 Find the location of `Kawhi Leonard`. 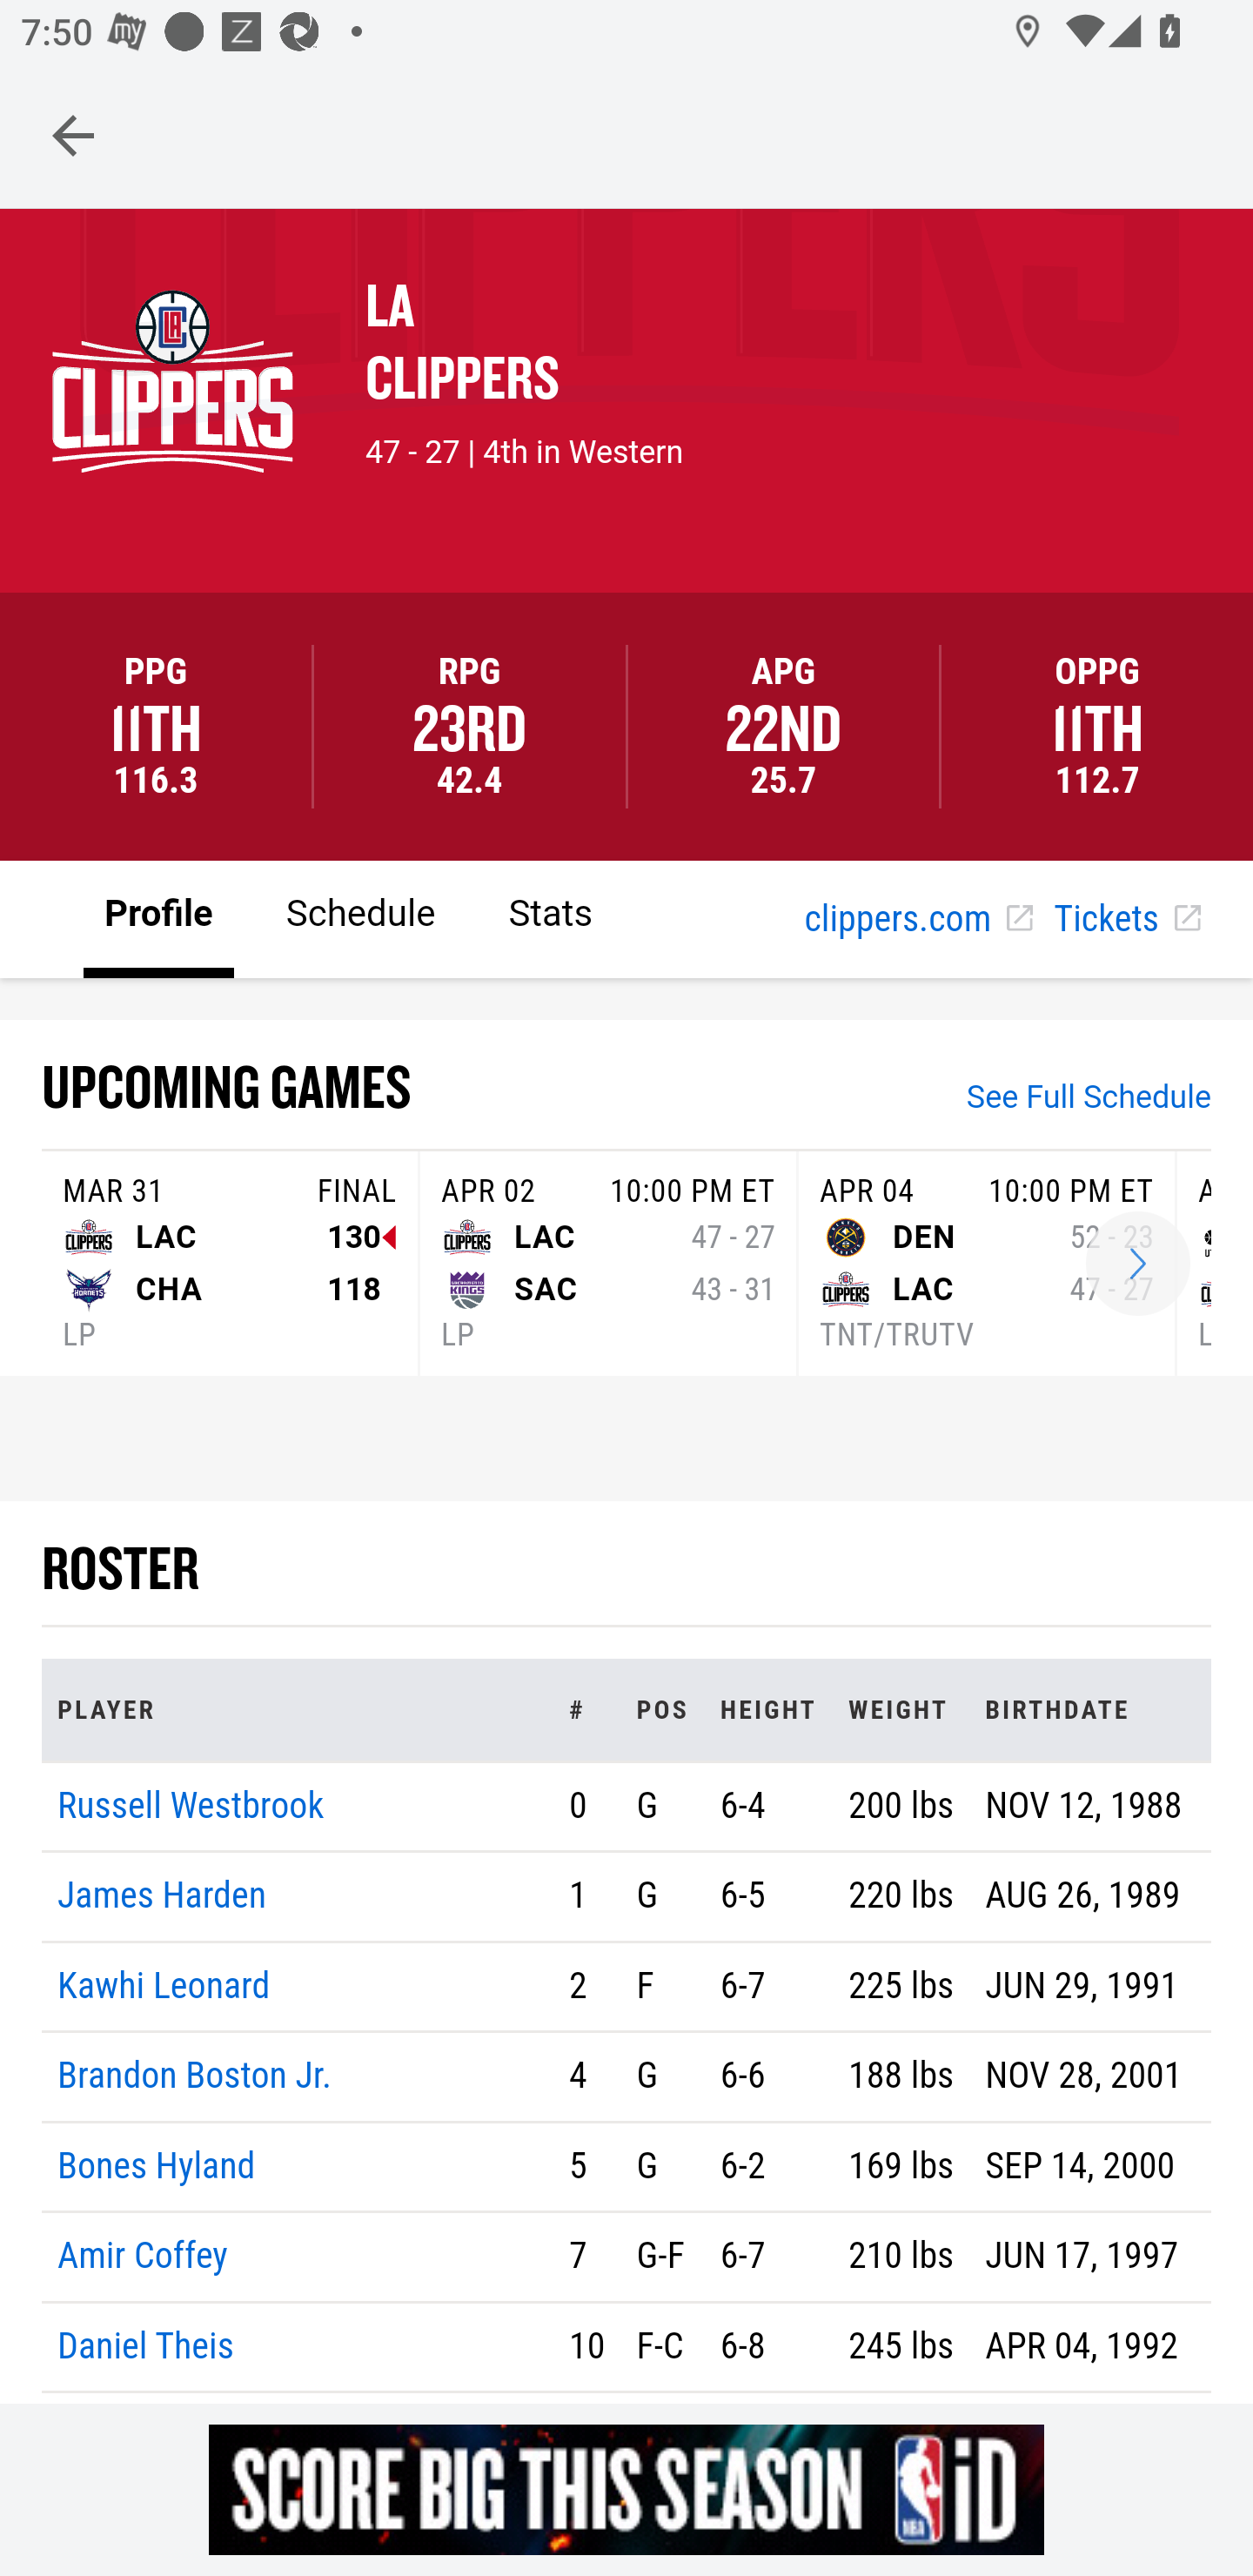

Kawhi Leonard is located at coordinates (164, 1984).